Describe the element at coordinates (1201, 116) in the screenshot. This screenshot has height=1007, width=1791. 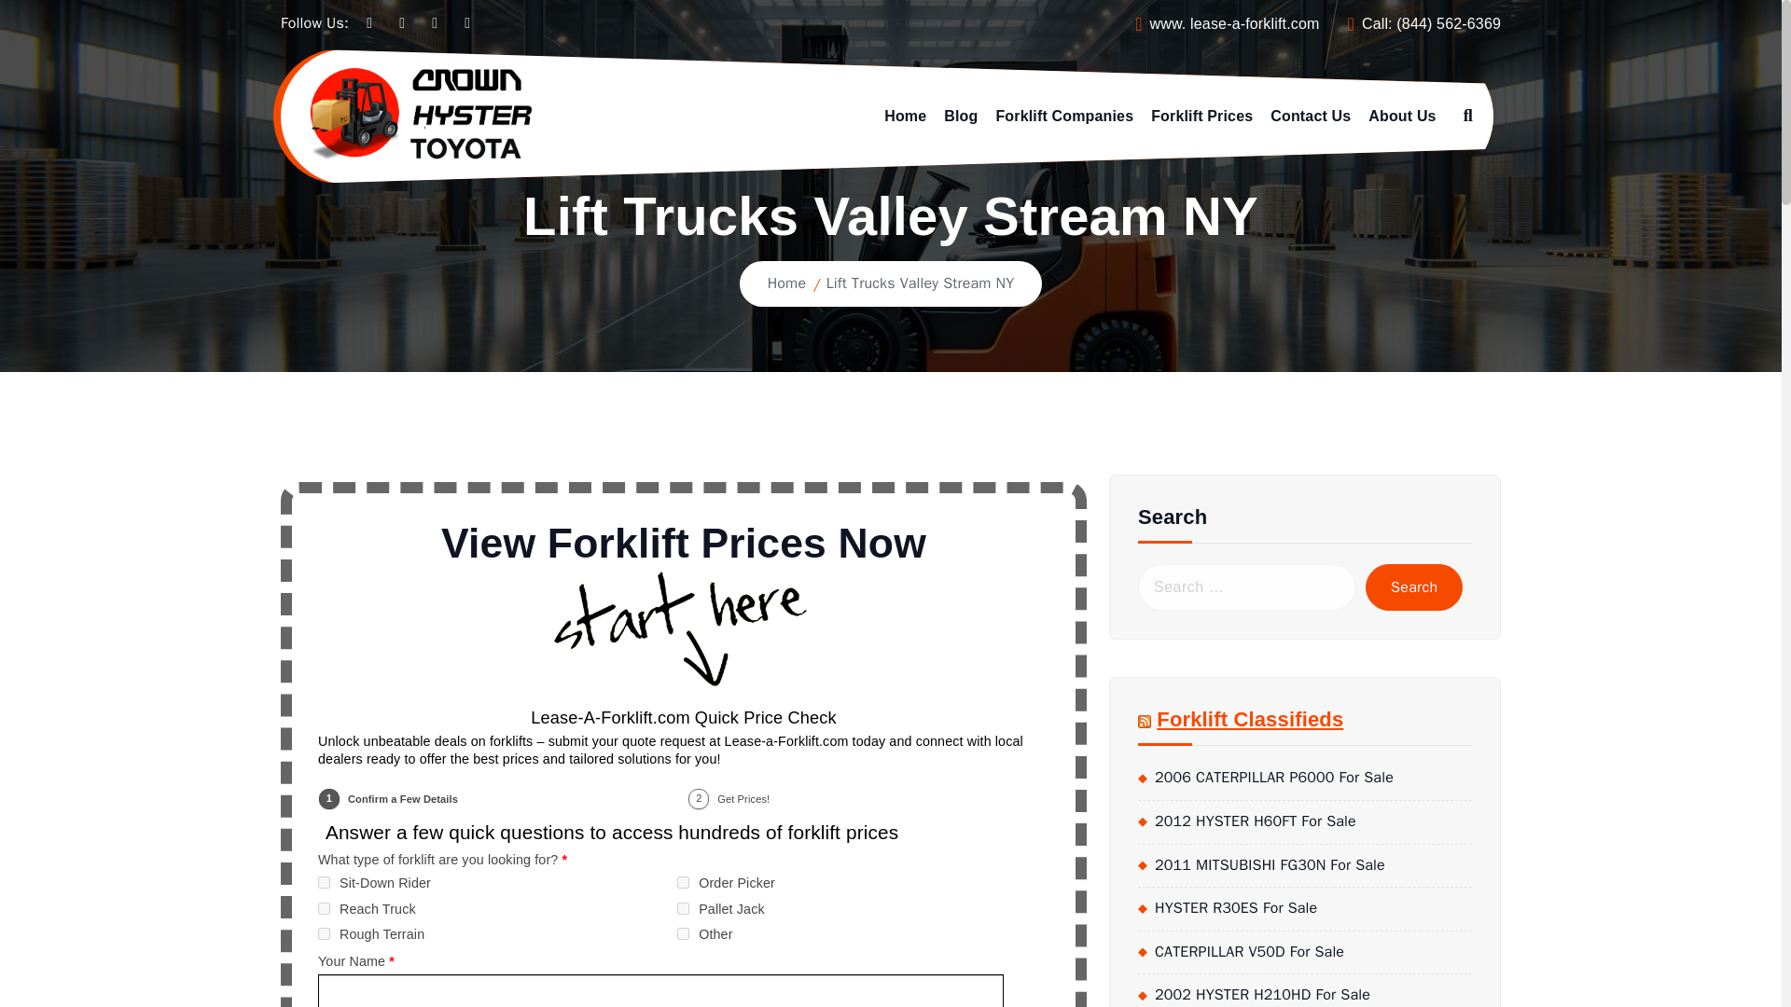
I see `Forklift Prices` at that location.